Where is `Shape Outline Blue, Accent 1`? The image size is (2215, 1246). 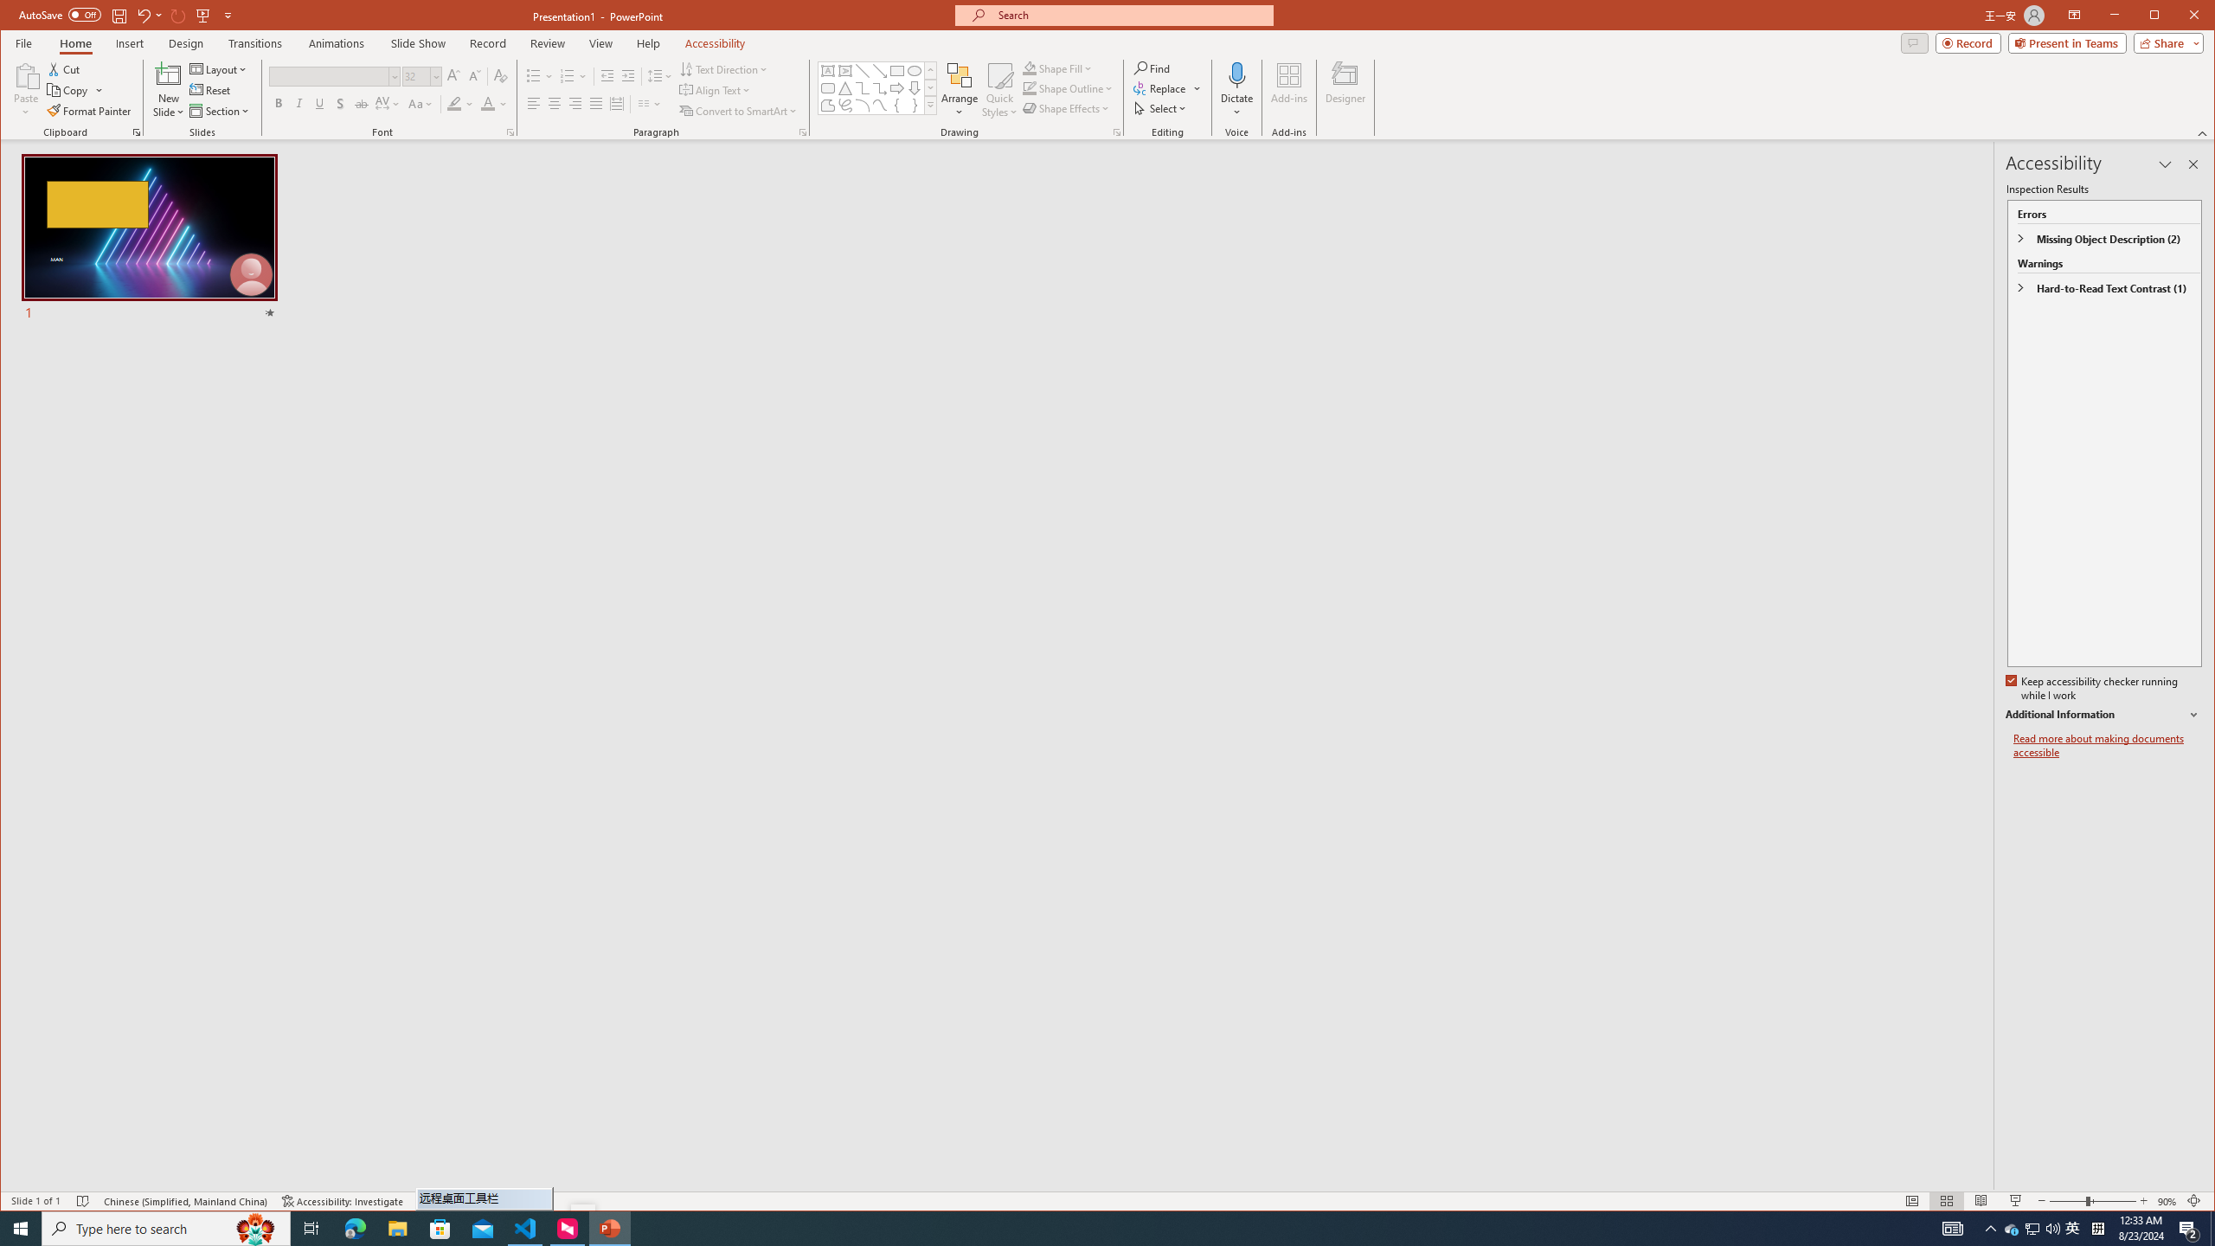
Shape Outline Blue, Accent 1 is located at coordinates (1030, 88).